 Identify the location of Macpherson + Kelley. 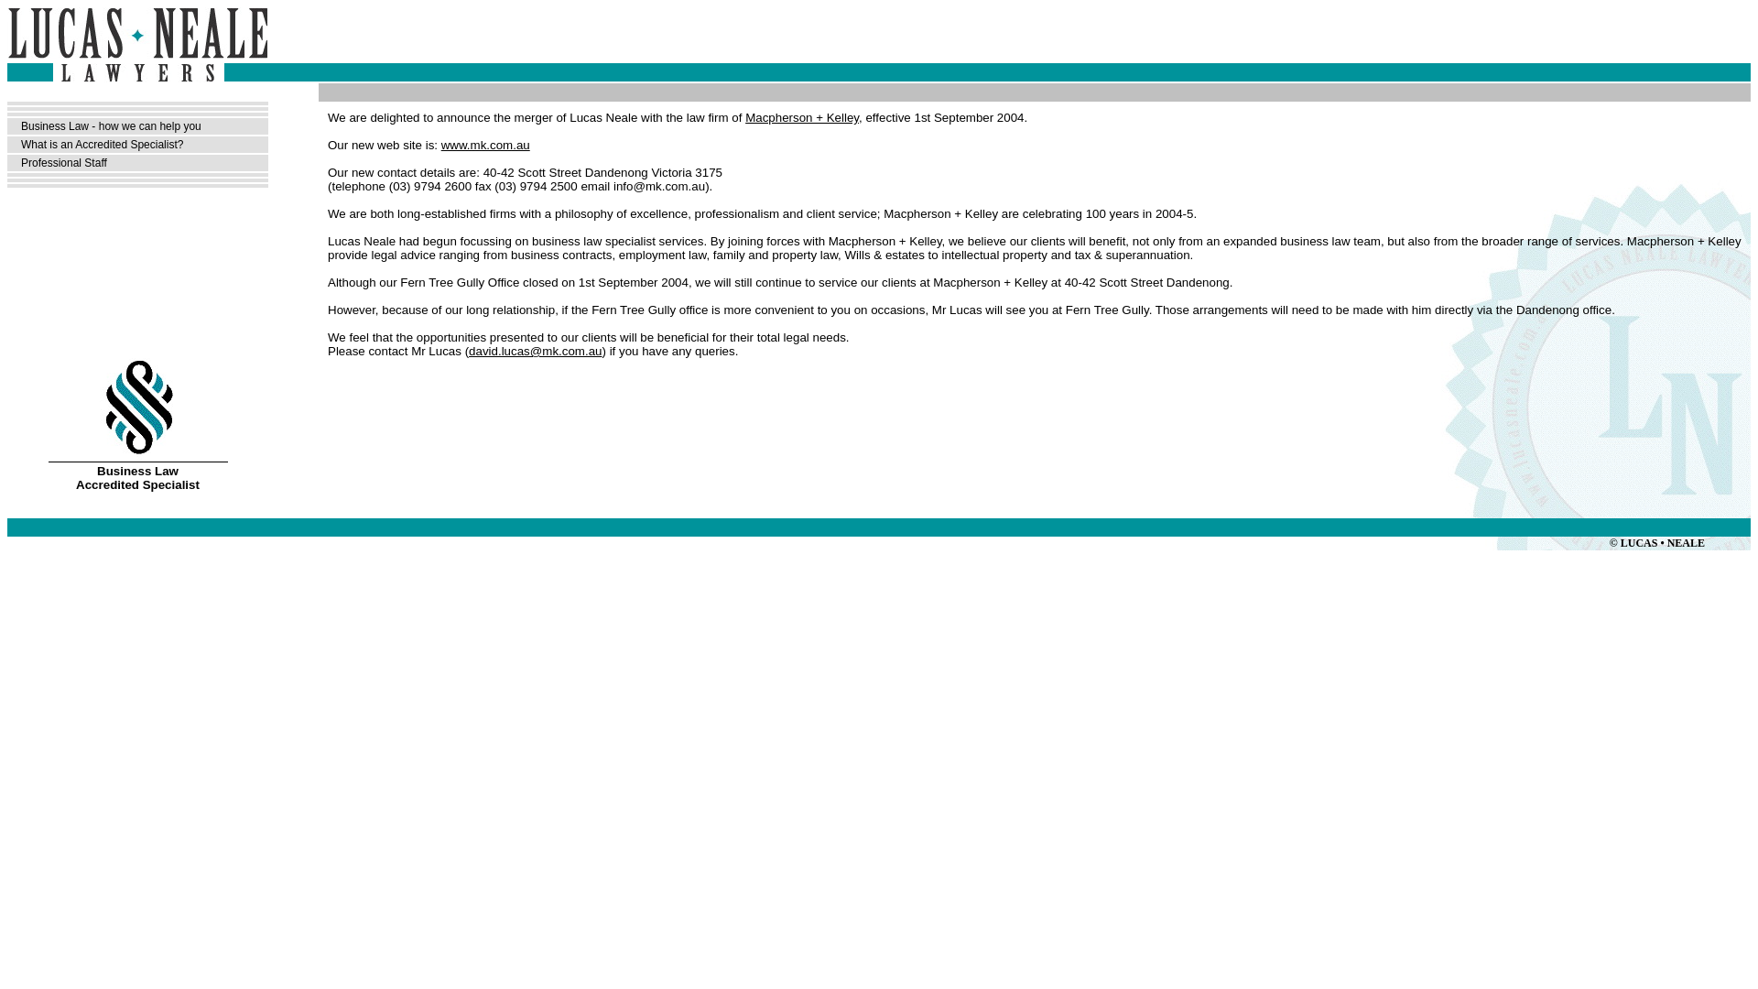
(802, 117).